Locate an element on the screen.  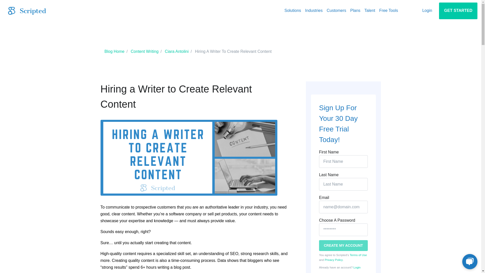
CREATE MY ACCOUNT is located at coordinates (343, 245).